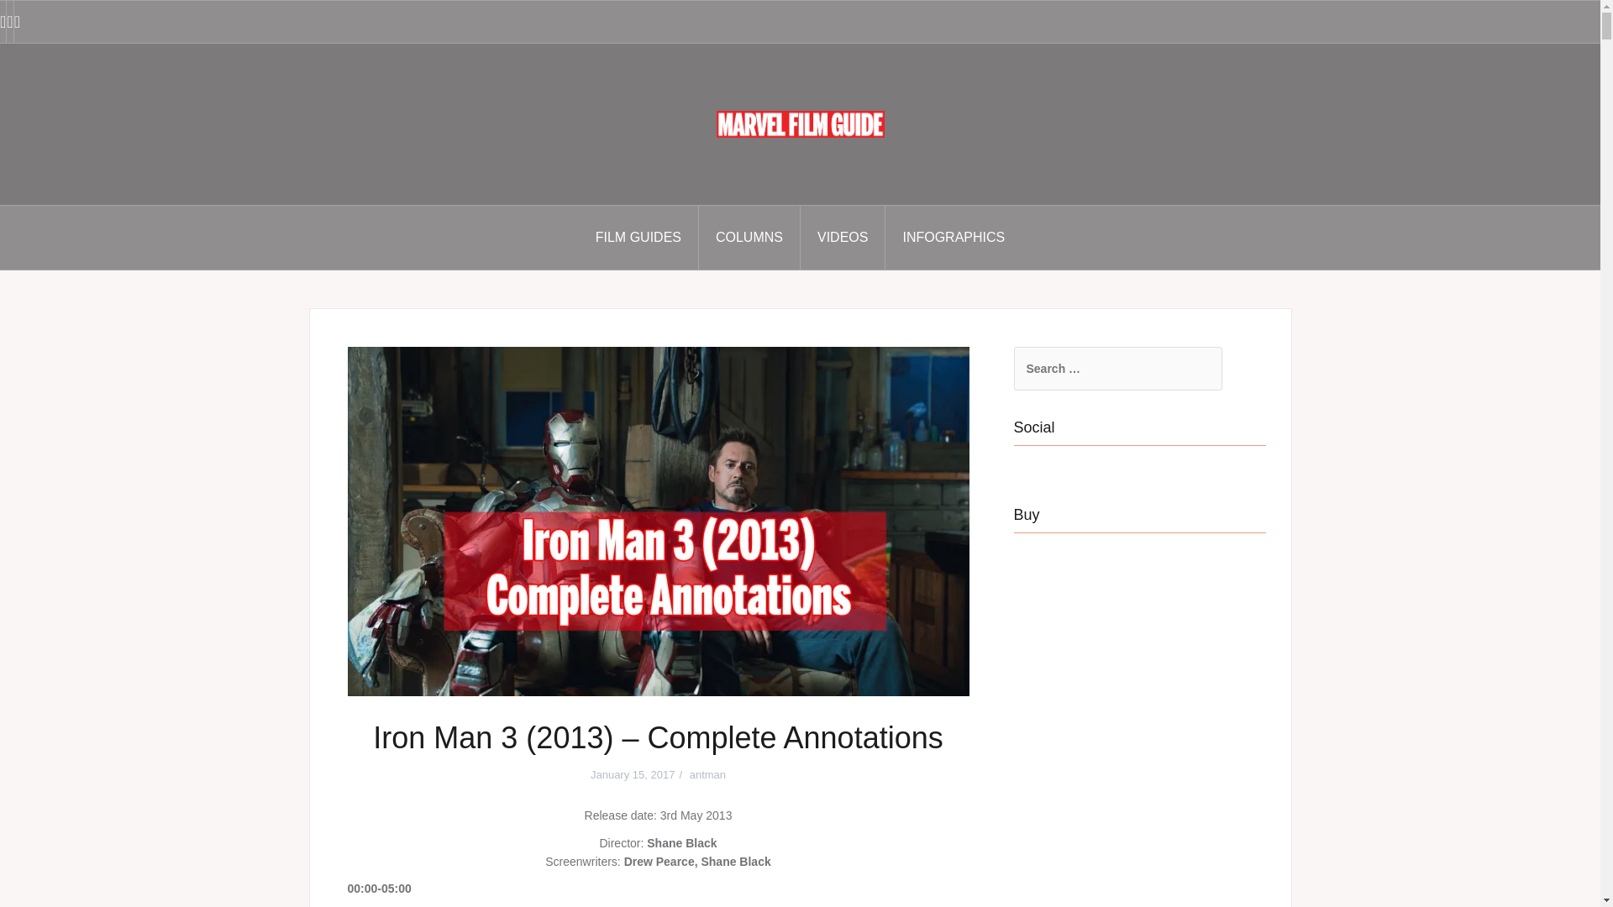  Describe the element at coordinates (800, 123) in the screenshot. I see `The Marvel Film Guide` at that location.